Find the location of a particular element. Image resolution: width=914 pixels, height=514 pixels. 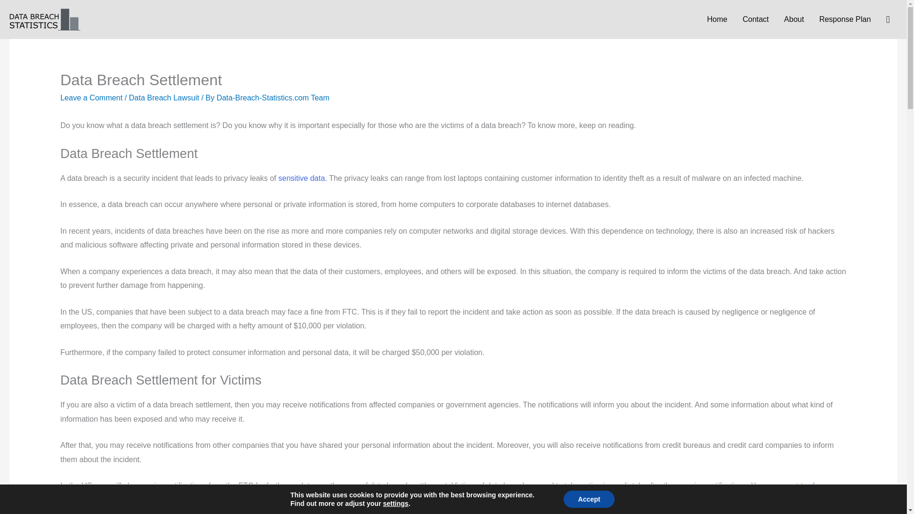

View all posts by Data-Breach-Statistics.com Team is located at coordinates (273, 97).